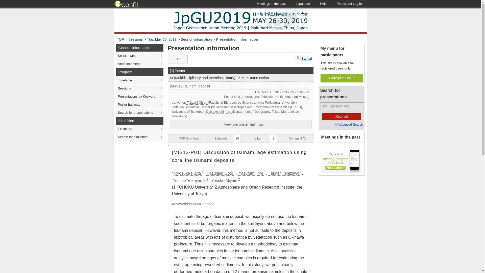  Describe the element at coordinates (222, 139) in the screenshot. I see `Add to or remove from my schedule` at that location.